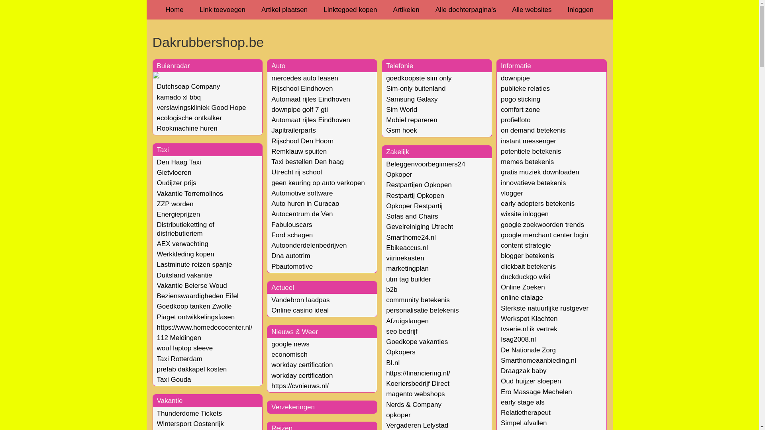 Image resolution: width=765 pixels, height=430 pixels. Describe the element at coordinates (419, 227) in the screenshot. I see `Gevelreiniging Utrecht` at that location.